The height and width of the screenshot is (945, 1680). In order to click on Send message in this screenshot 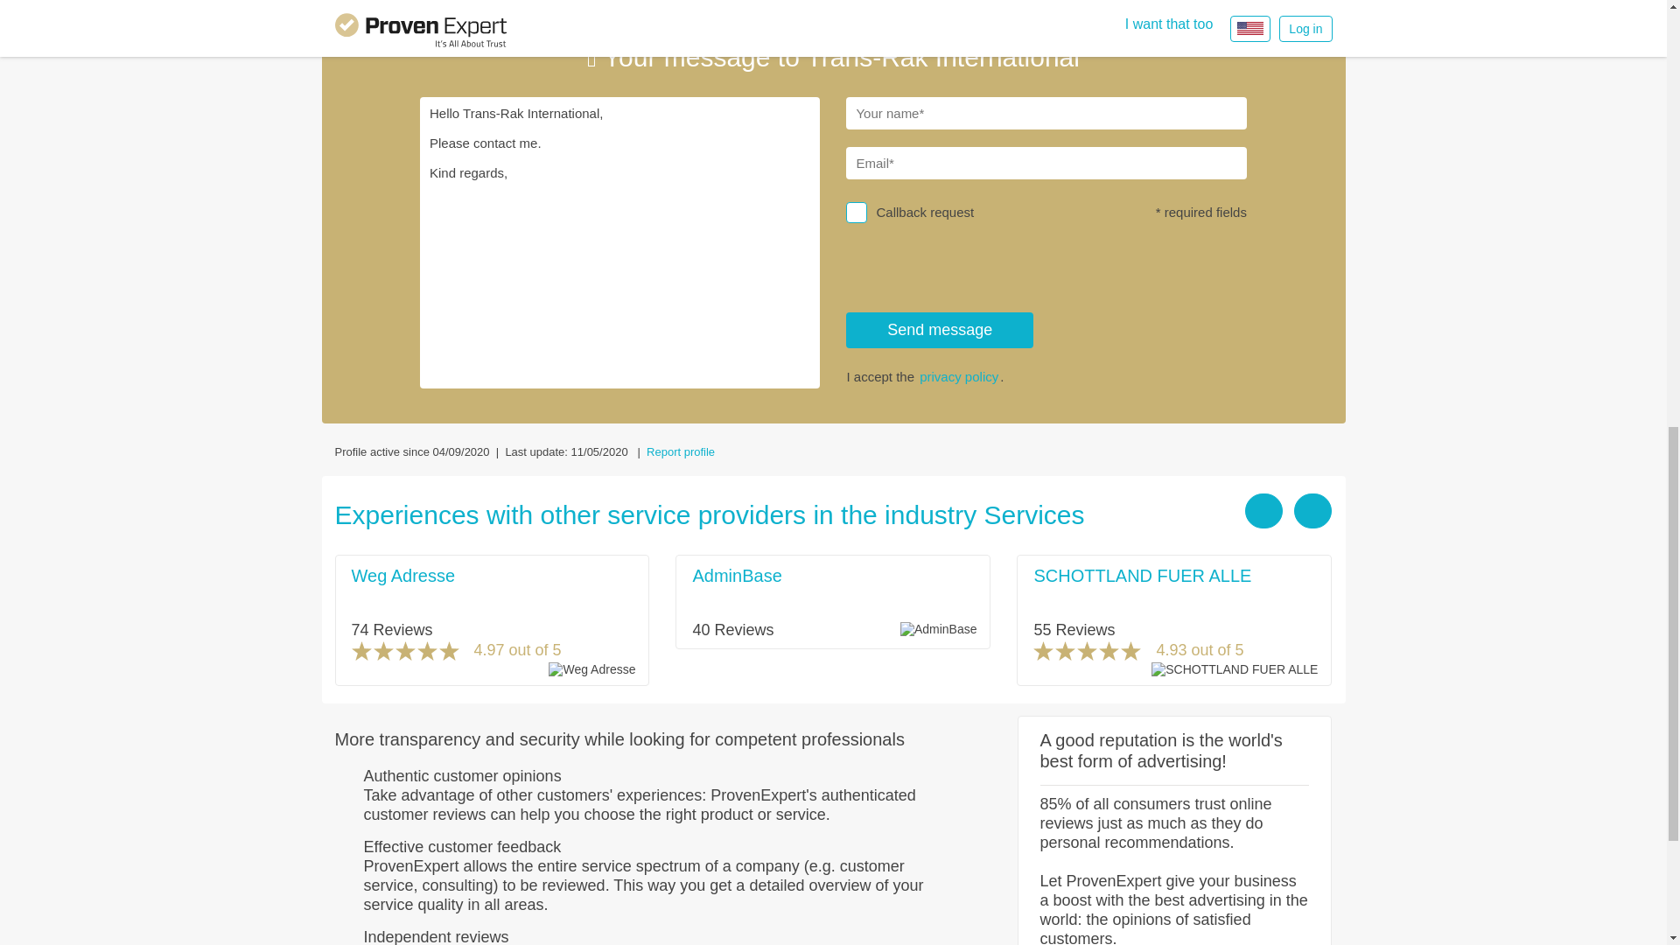, I will do `click(940, 331)`.